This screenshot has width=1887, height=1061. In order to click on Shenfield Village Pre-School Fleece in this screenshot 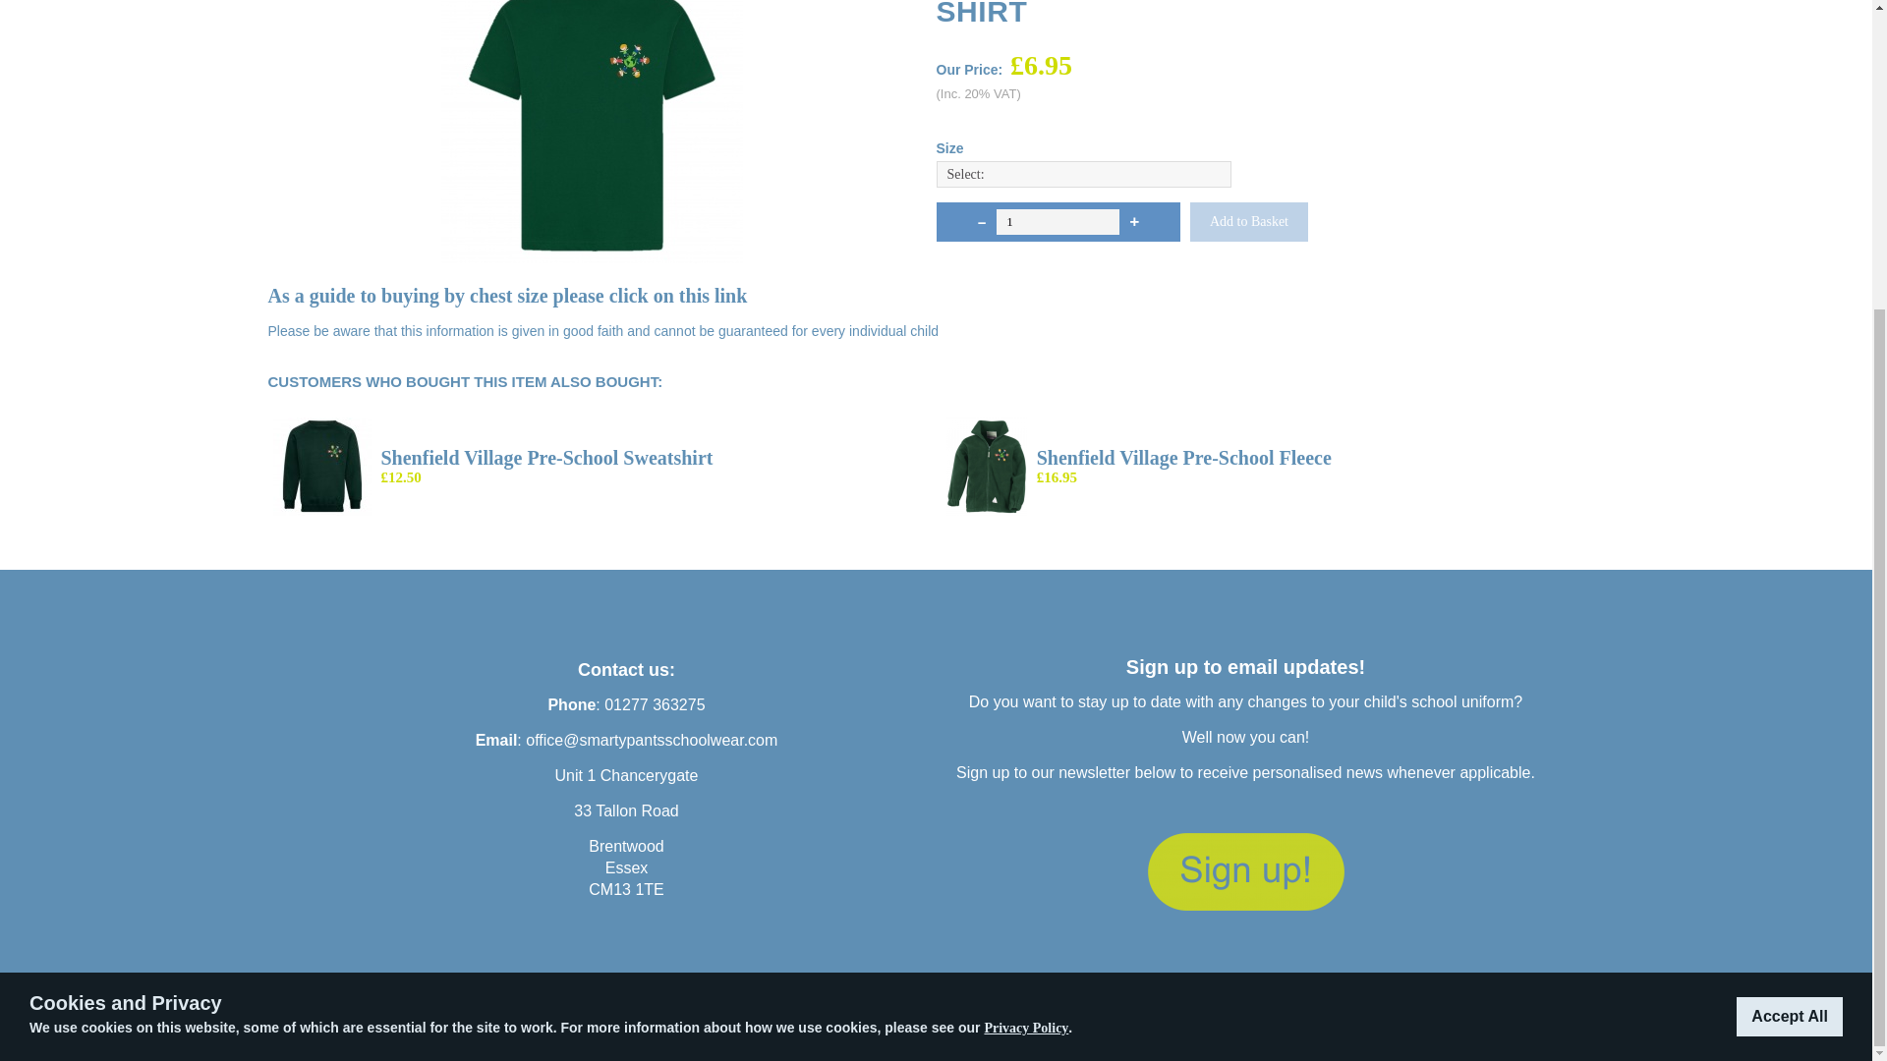, I will do `click(1183, 458)`.